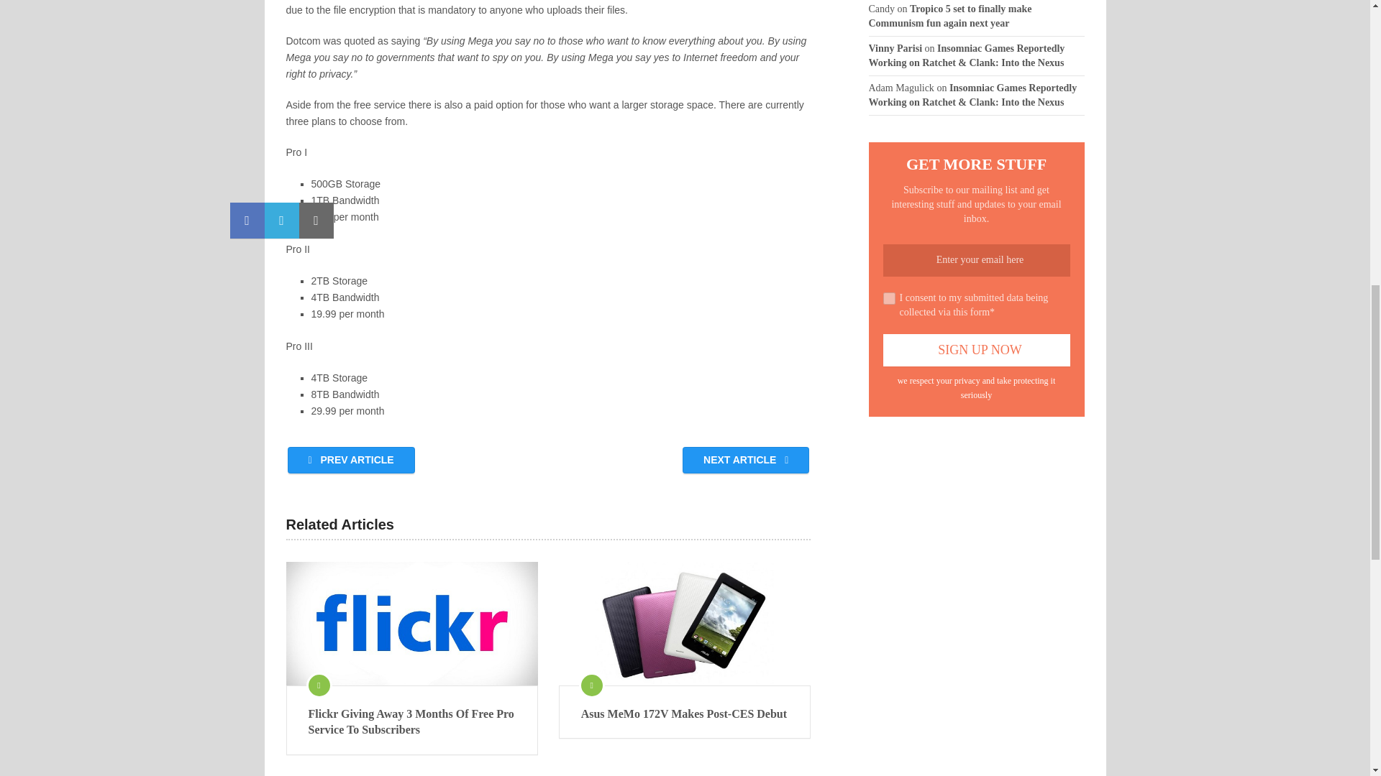 Image resolution: width=1381 pixels, height=776 pixels. What do you see at coordinates (889, 297) in the screenshot?
I see `on` at bounding box center [889, 297].